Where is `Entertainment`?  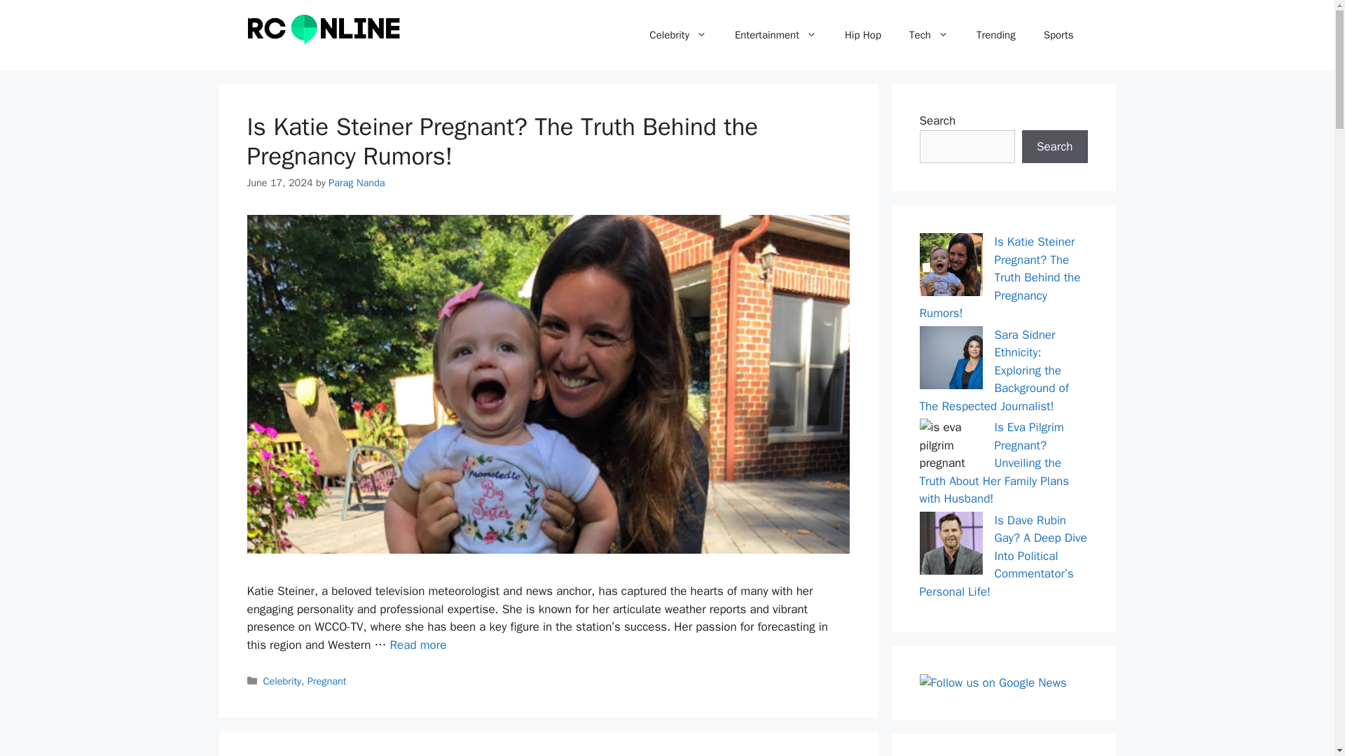
Entertainment is located at coordinates (776, 35).